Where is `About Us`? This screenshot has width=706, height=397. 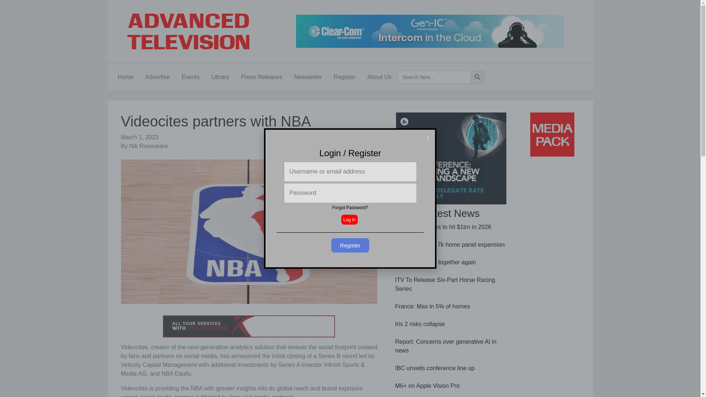 About Us is located at coordinates (379, 77).